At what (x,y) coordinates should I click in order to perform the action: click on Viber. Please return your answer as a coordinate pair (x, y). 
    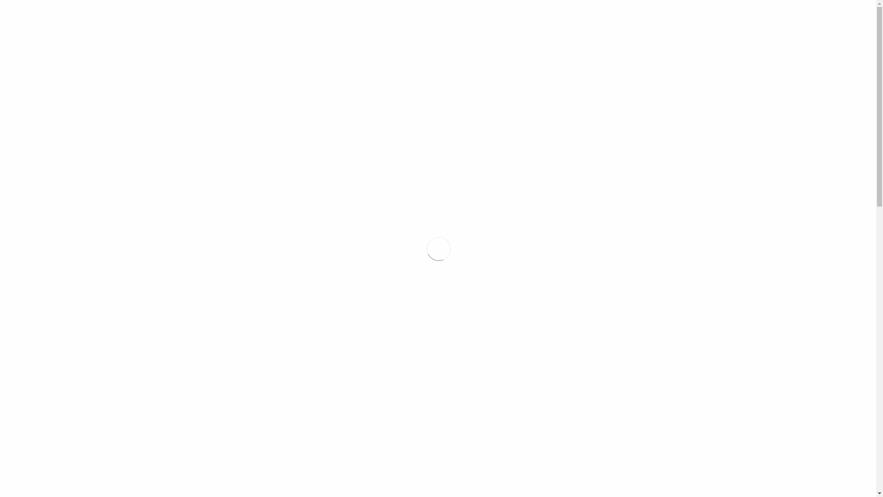
    Looking at the image, I should click on (216, 337).